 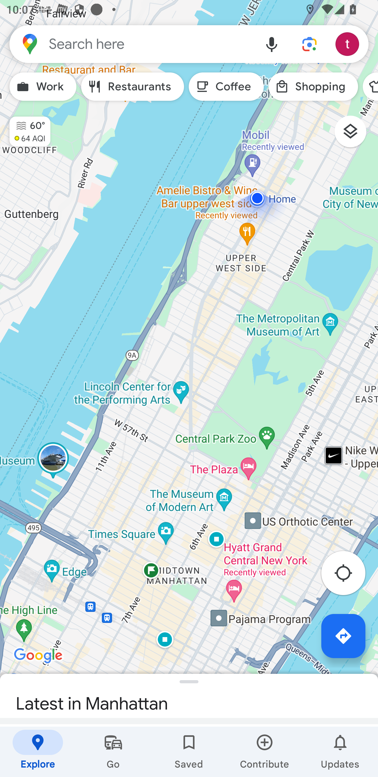 What do you see at coordinates (113, 752) in the screenshot?
I see `Go` at bounding box center [113, 752].